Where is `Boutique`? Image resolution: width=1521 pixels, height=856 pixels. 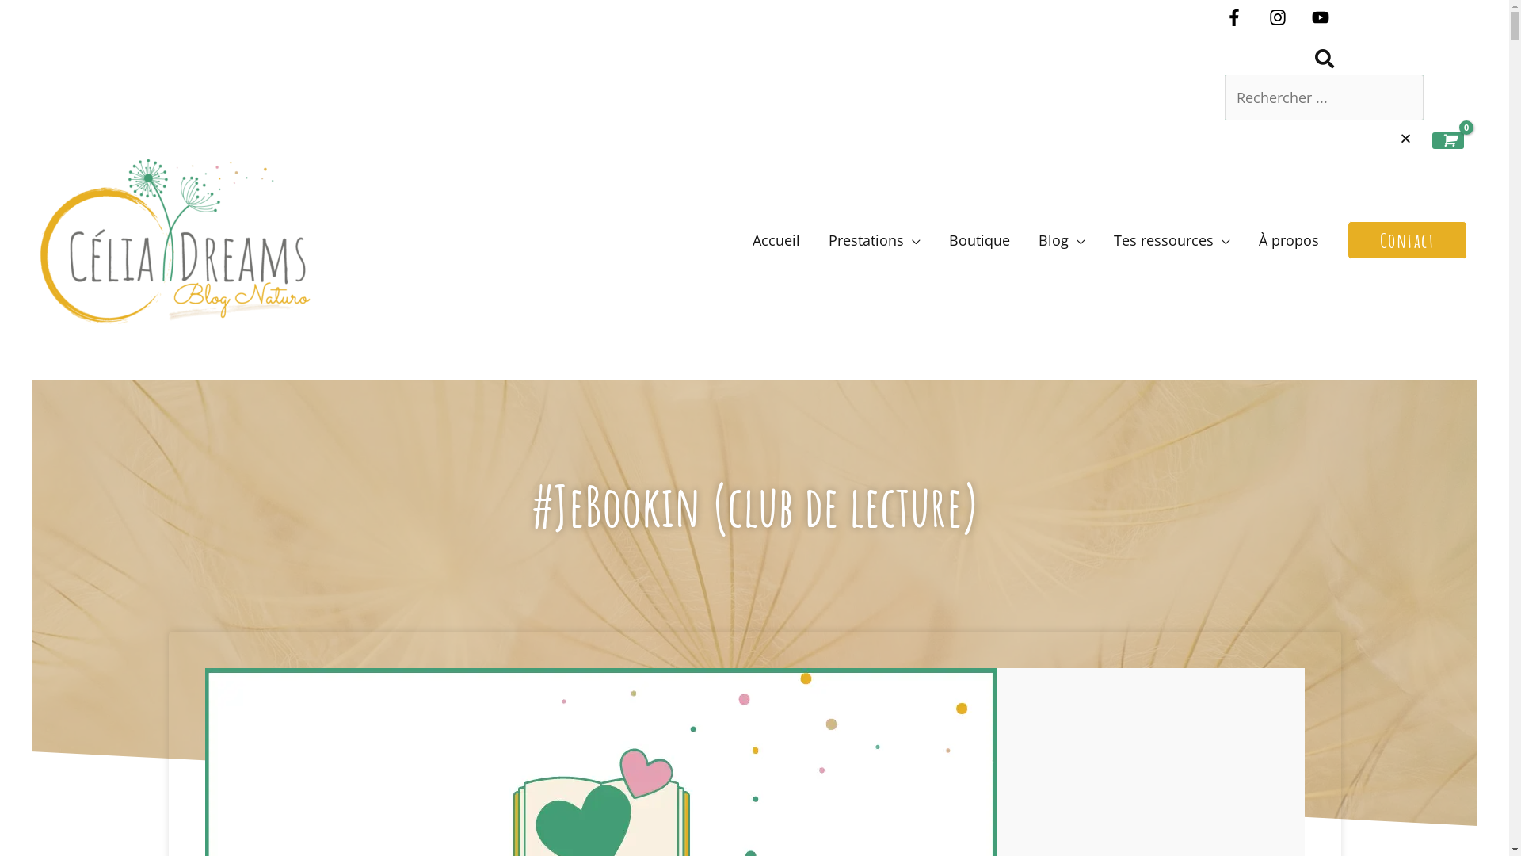 Boutique is located at coordinates (979, 241).